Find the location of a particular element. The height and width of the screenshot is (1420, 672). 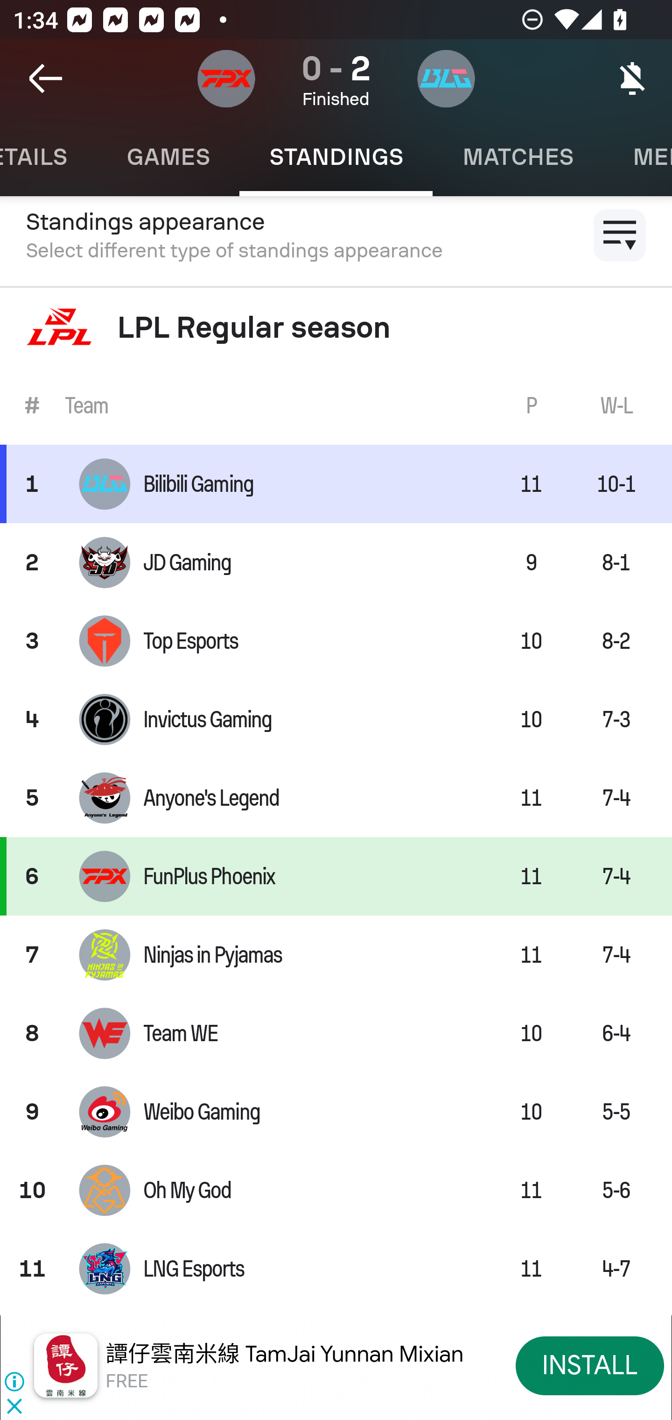

5 is located at coordinates (33, 797).